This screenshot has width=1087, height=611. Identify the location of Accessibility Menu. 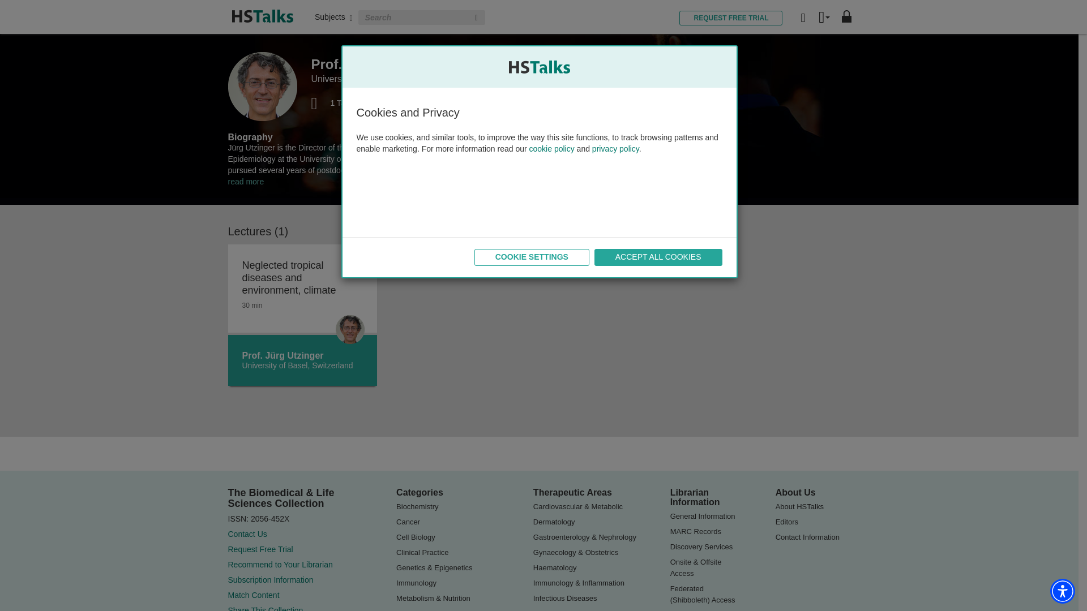
(1062, 591).